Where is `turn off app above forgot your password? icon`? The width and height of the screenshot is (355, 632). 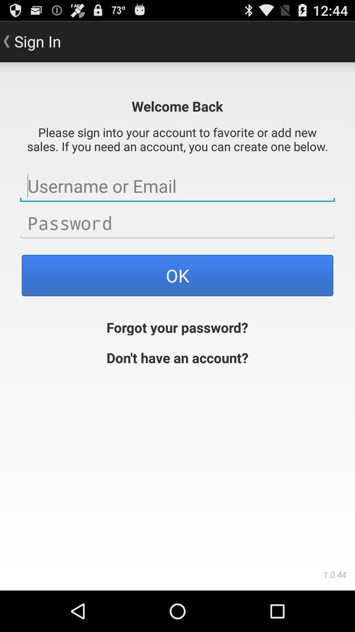
turn off app above forgot your password? icon is located at coordinates (177, 275).